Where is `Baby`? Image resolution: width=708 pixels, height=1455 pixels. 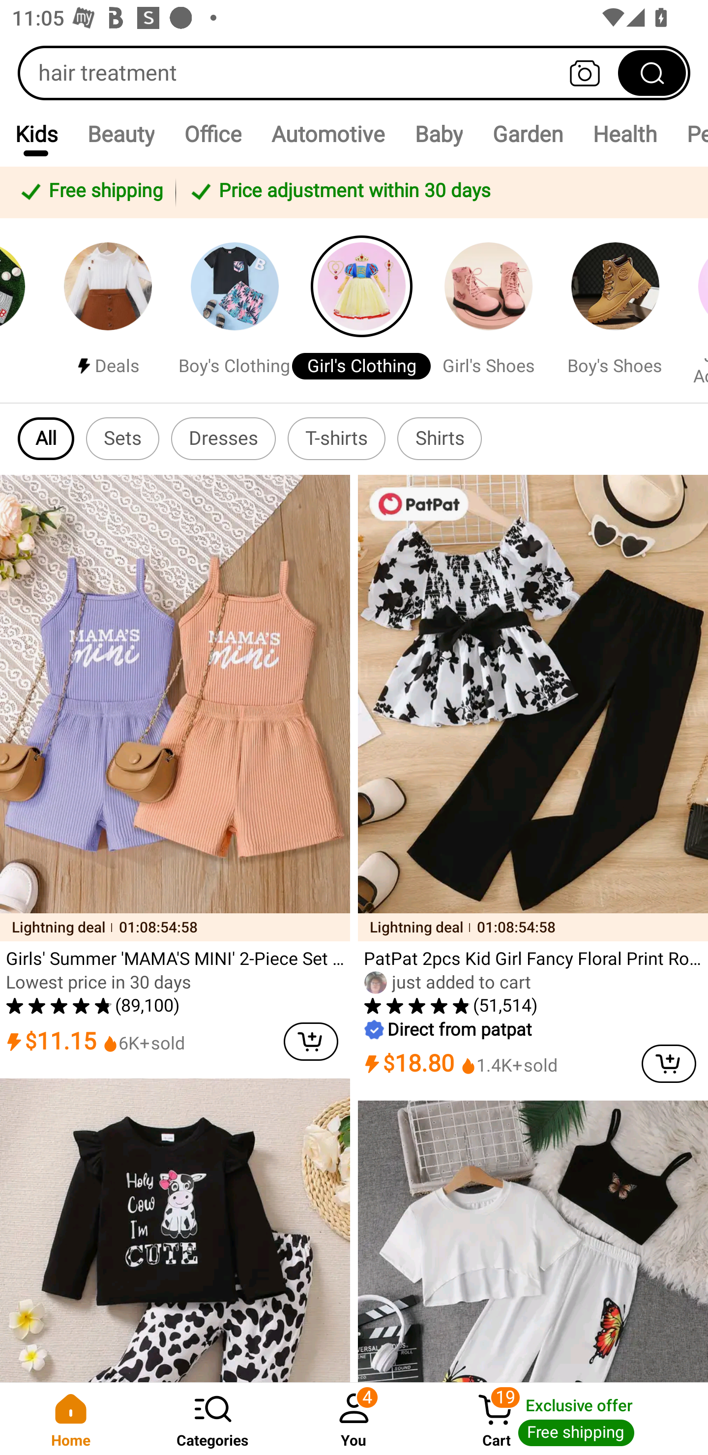
Baby is located at coordinates (439, 134).